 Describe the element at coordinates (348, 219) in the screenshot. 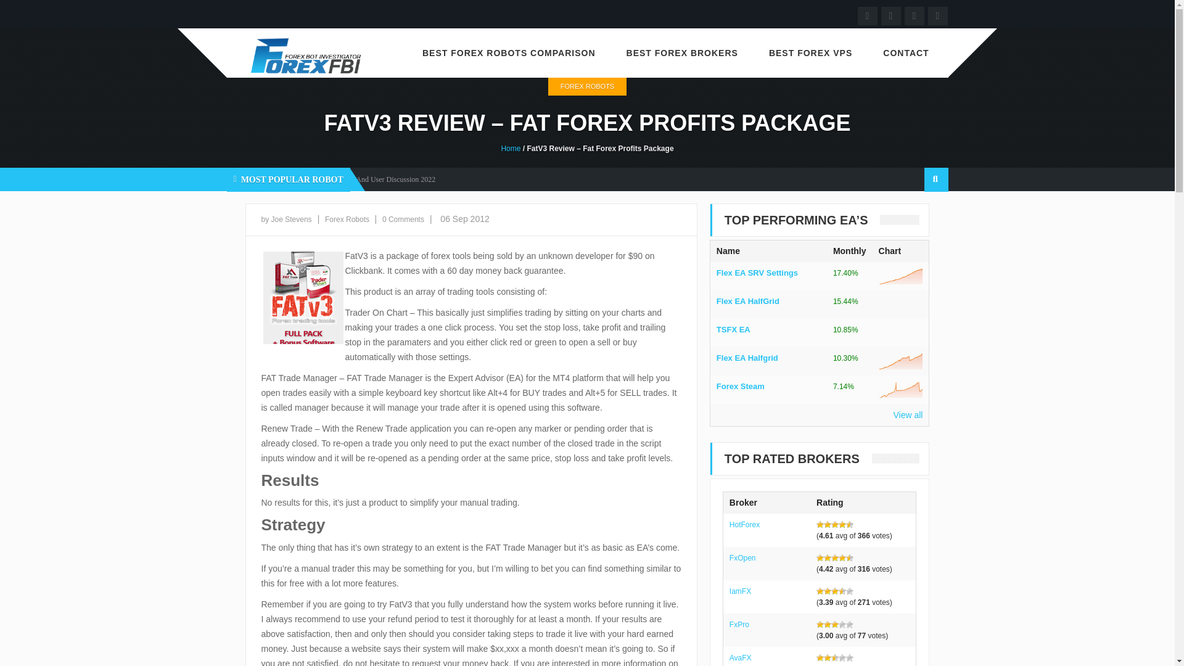

I see `Forex Robots` at that location.